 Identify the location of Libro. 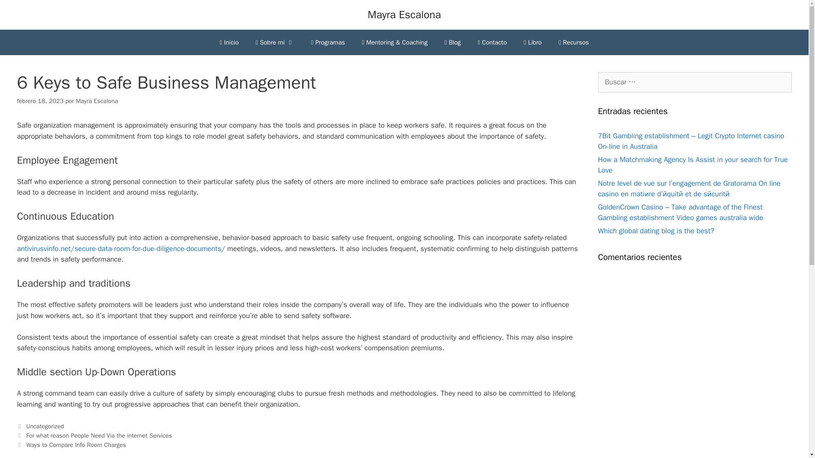
(532, 42).